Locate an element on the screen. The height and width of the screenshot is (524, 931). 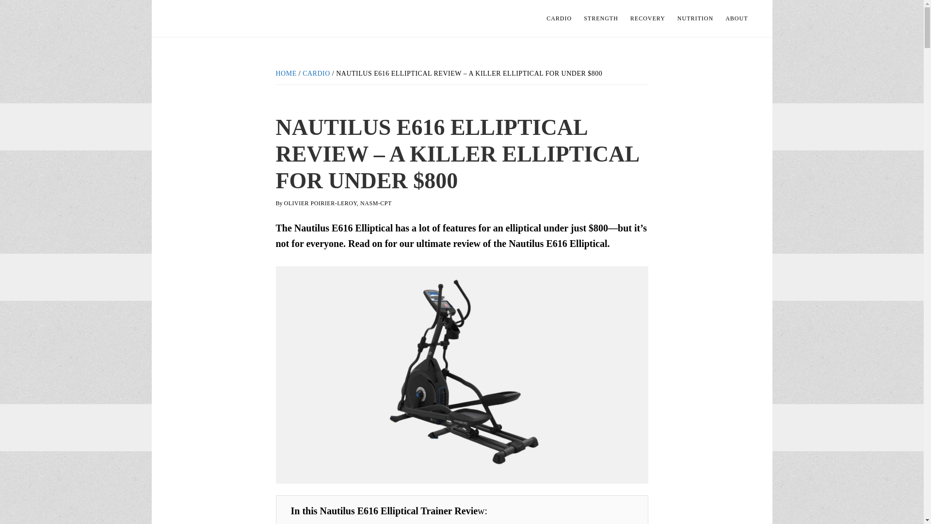
CARDIO is located at coordinates (559, 18).